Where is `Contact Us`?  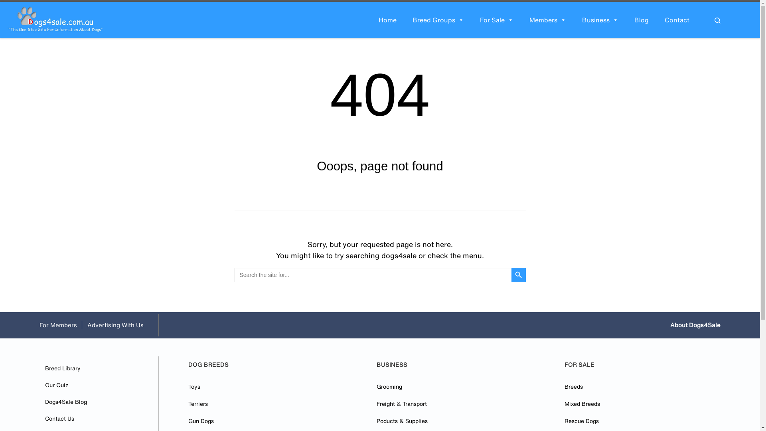 Contact Us is located at coordinates (60, 419).